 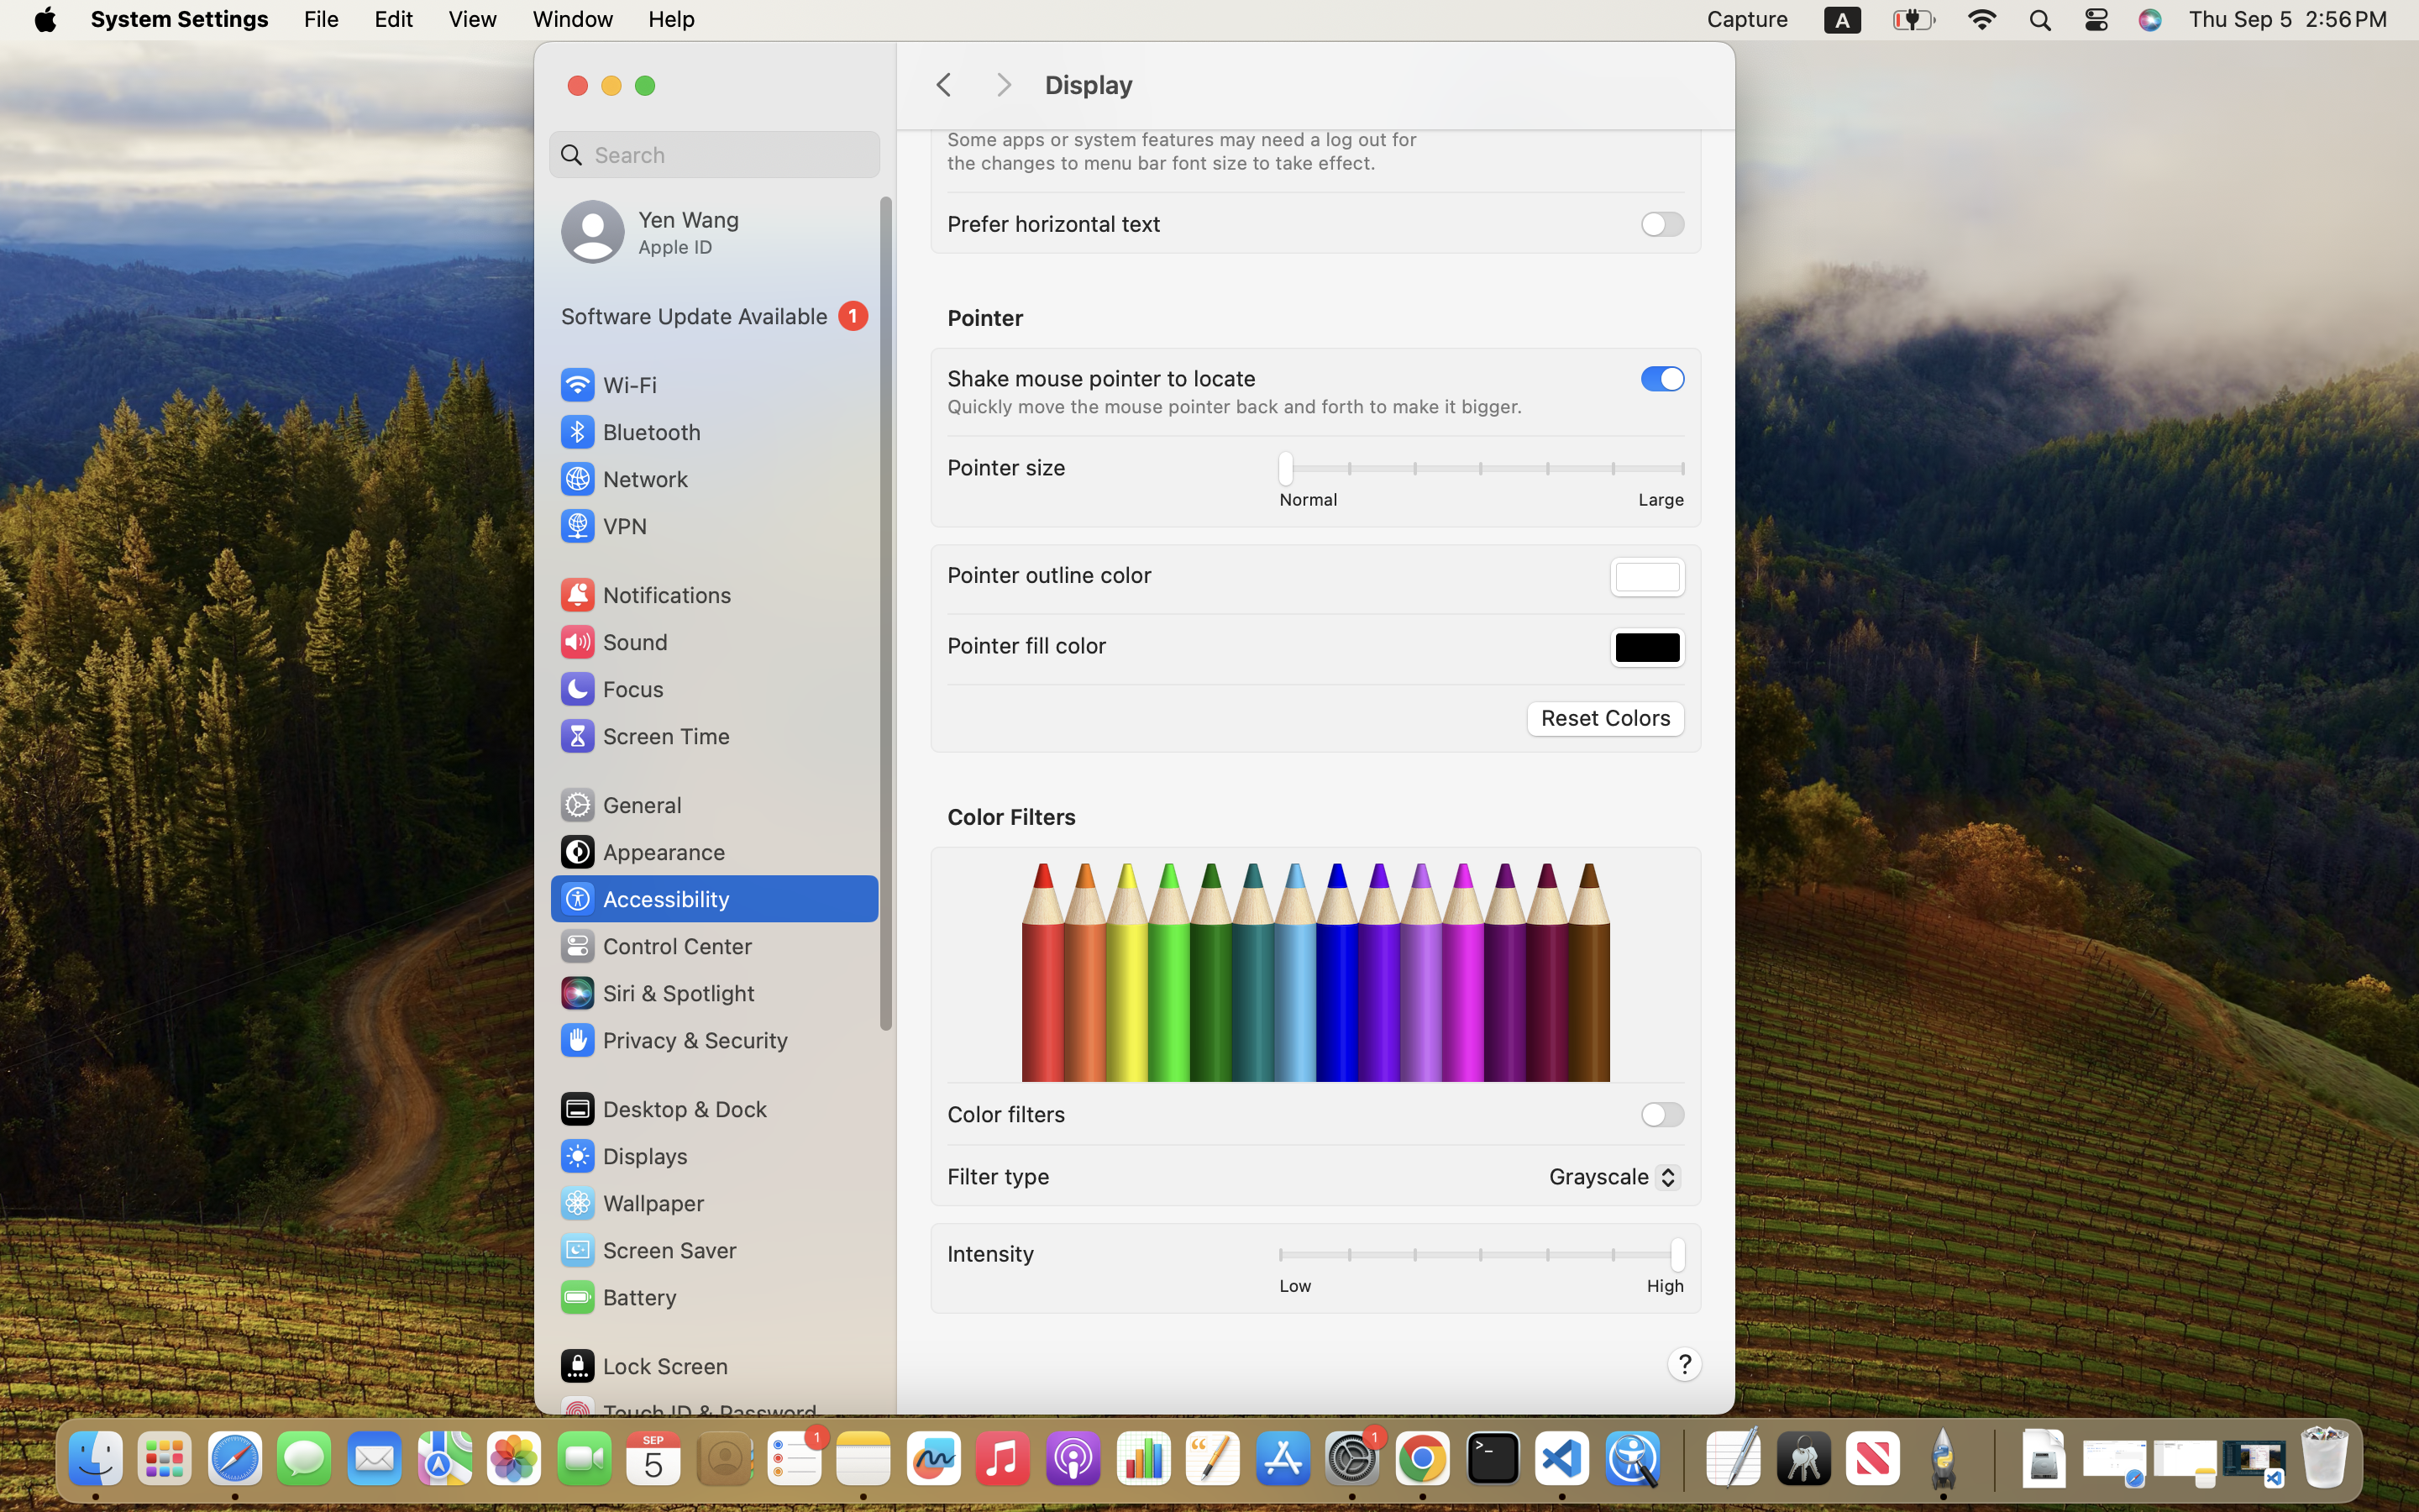 What do you see at coordinates (644, 899) in the screenshot?
I see `Accessibility` at bounding box center [644, 899].